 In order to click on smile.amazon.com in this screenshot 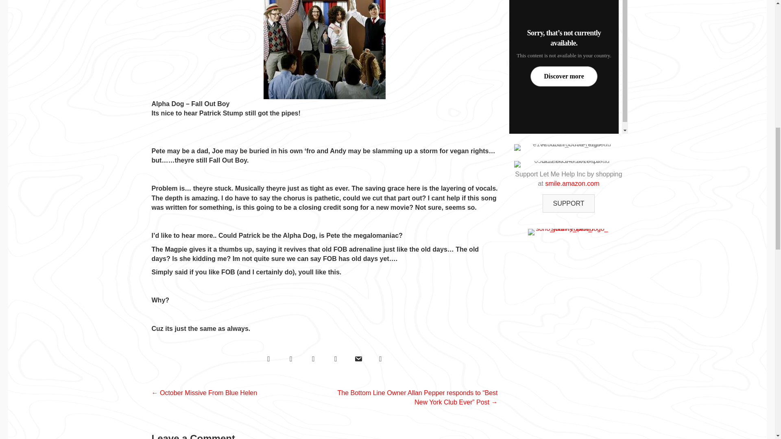, I will do `click(572, 183)`.